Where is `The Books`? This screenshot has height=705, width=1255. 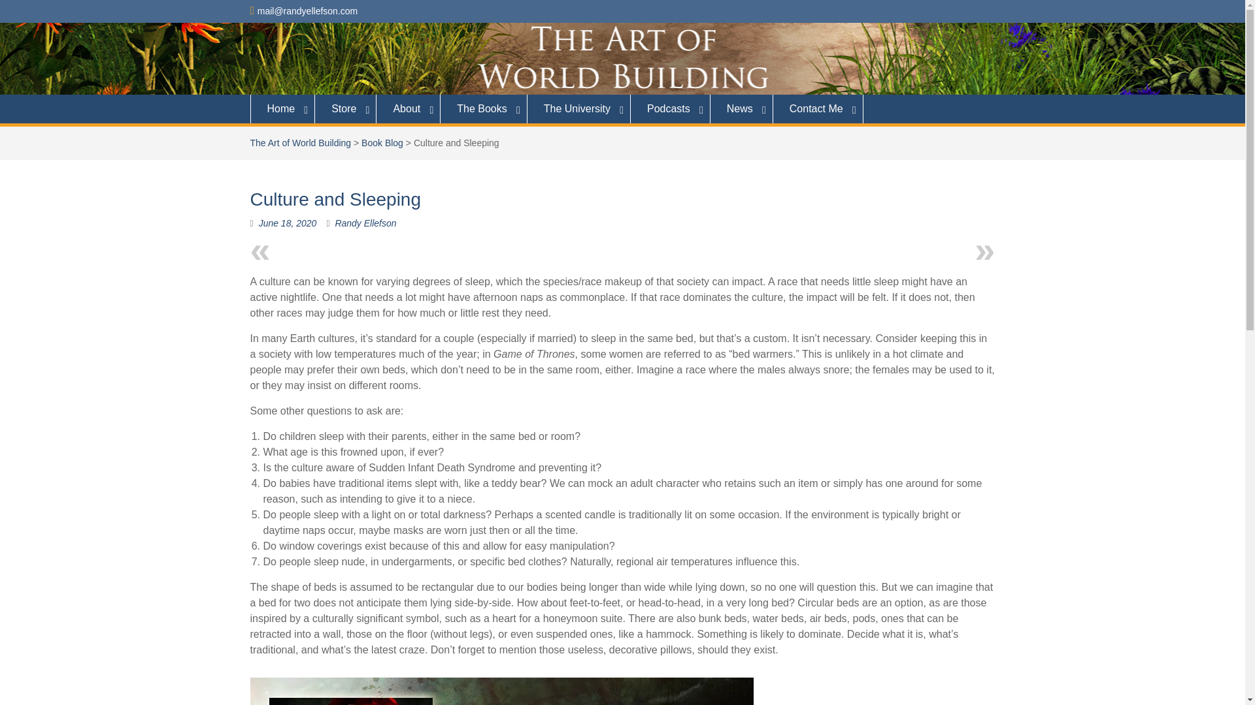 The Books is located at coordinates (484, 108).